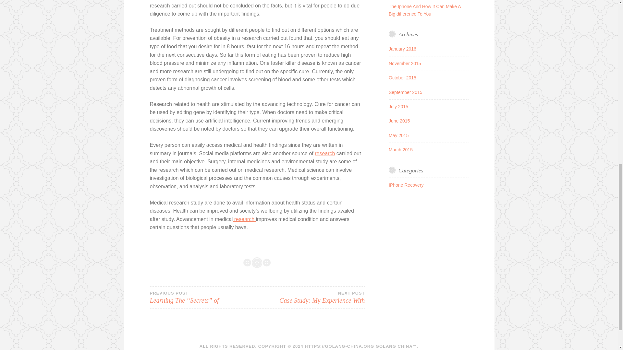 The height and width of the screenshot is (350, 623). Describe the element at coordinates (399, 121) in the screenshot. I see `July 2015` at that location.